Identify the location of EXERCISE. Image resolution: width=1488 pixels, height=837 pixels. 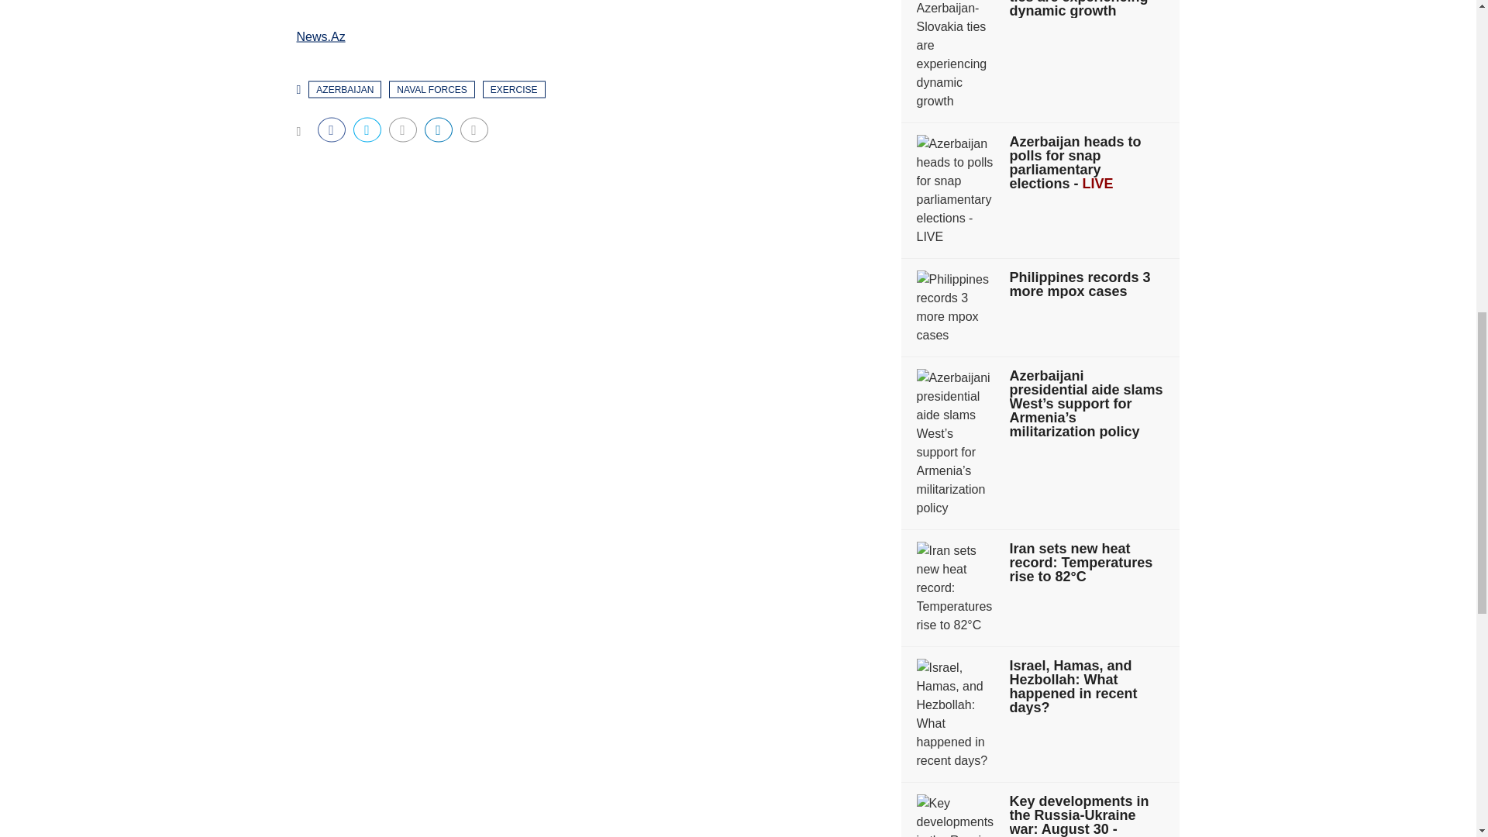
(514, 88).